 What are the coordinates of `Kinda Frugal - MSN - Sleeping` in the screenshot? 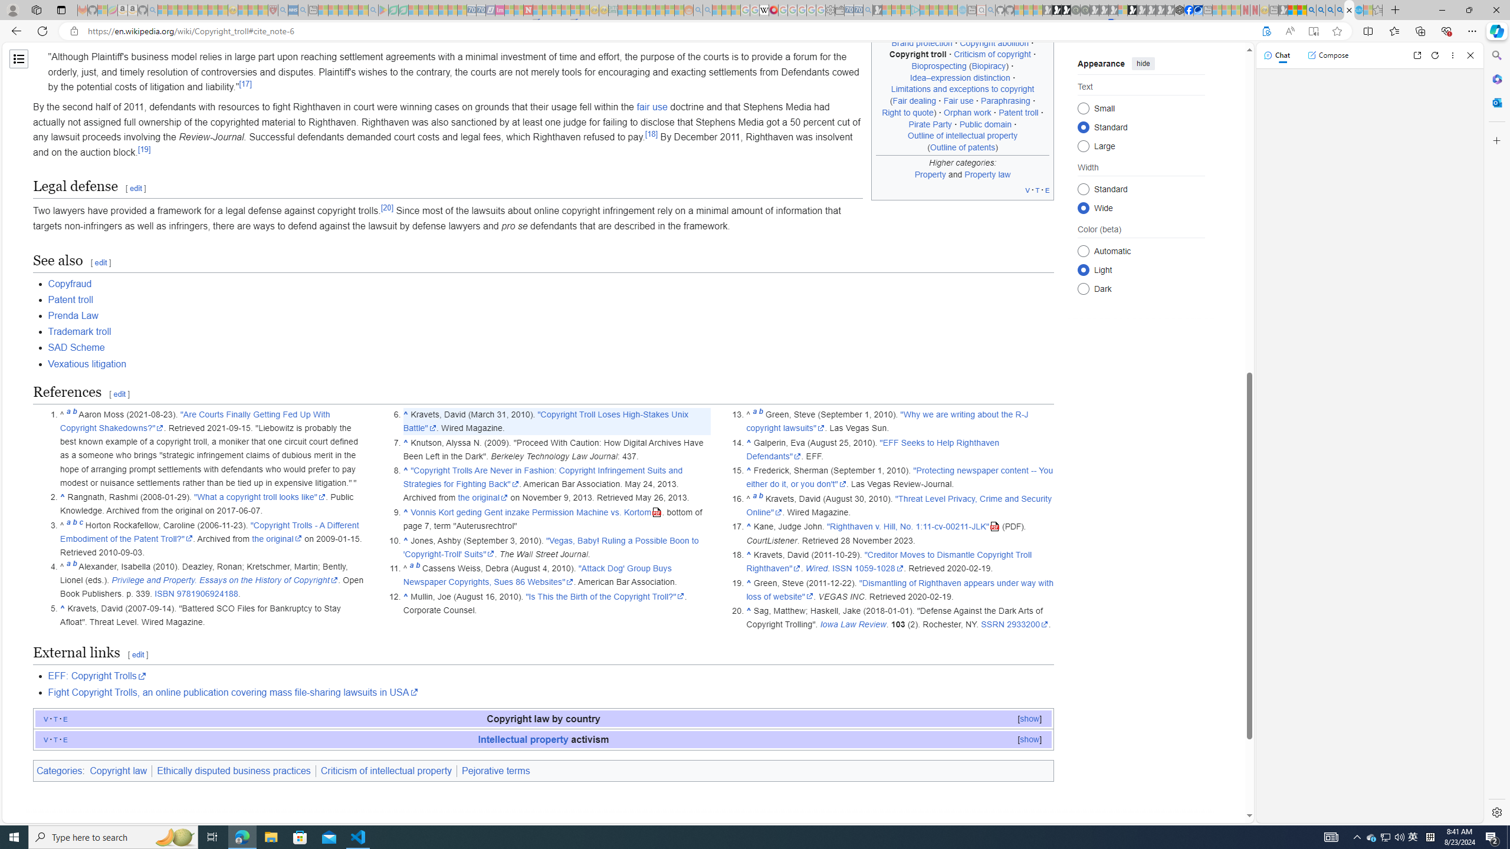 It's located at (661, 10).